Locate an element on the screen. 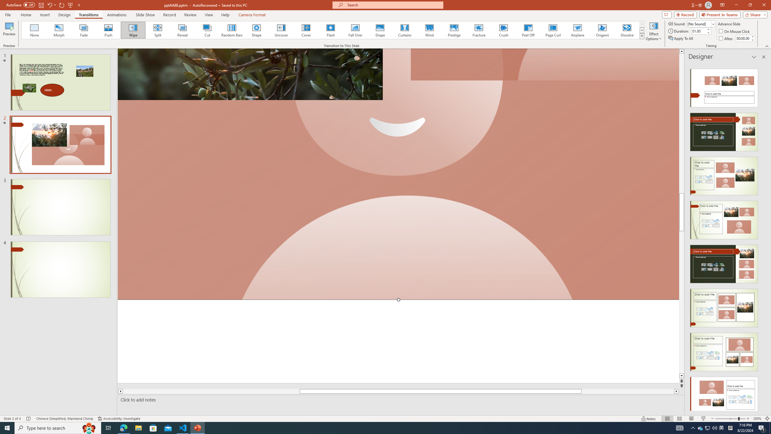 The width and height of the screenshot is (771, 434). Effect Options is located at coordinates (654, 31).